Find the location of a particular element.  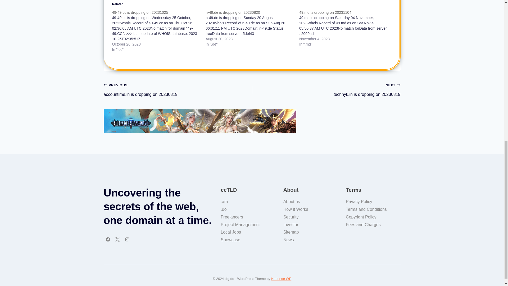

n-49.de is dropping on 20230820 is located at coordinates (233, 12).